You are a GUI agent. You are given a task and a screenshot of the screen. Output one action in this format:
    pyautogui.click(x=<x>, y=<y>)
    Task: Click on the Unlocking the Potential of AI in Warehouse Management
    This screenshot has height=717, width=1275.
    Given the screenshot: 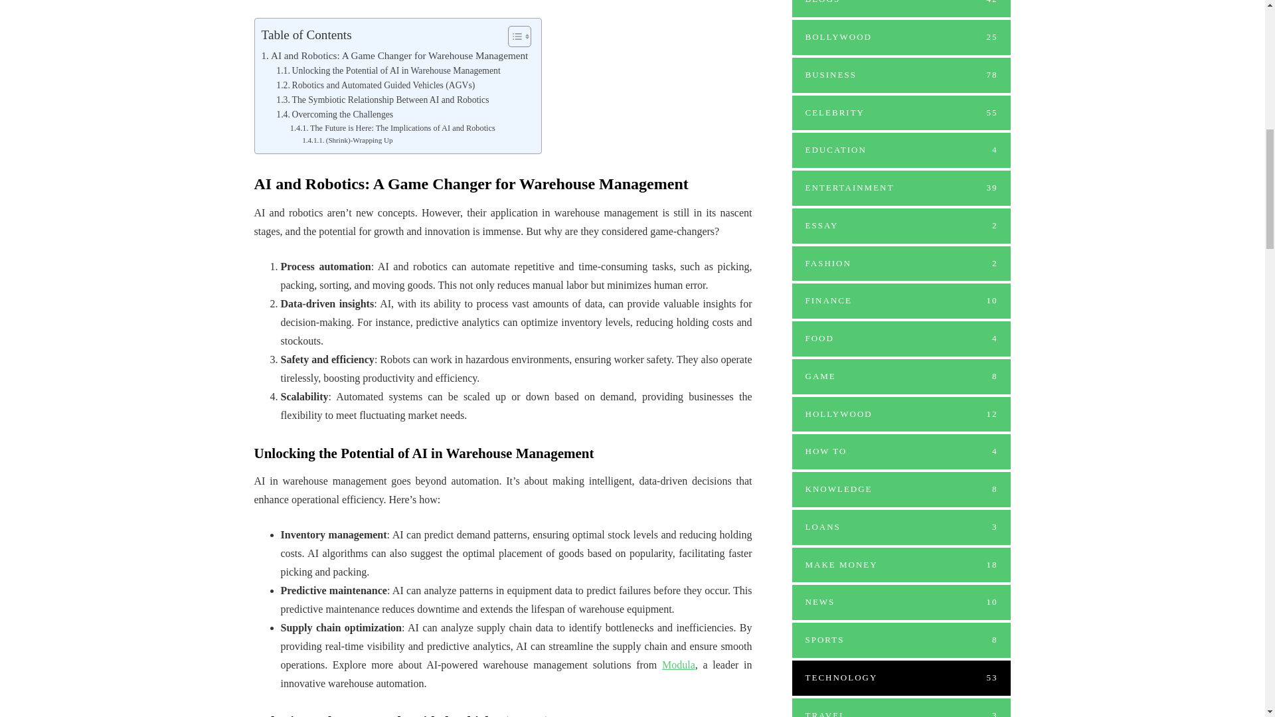 What is the action you would take?
    pyautogui.click(x=388, y=70)
    